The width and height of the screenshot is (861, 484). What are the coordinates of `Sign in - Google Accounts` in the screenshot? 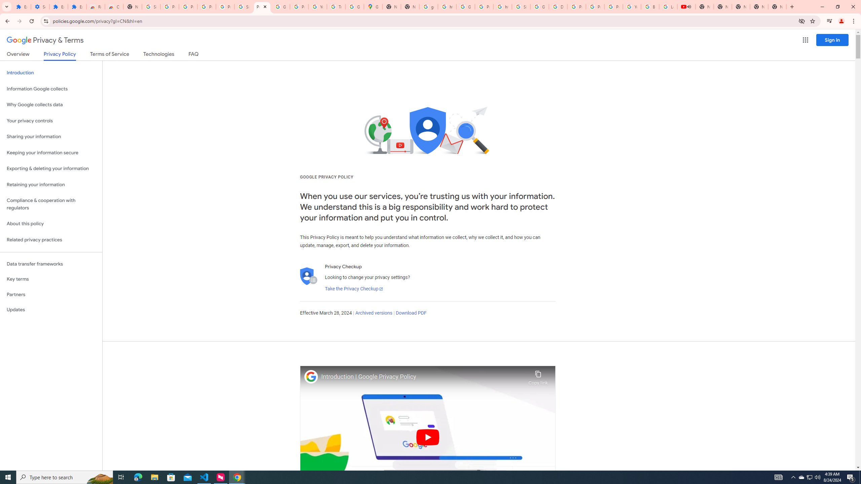 It's located at (244, 7).